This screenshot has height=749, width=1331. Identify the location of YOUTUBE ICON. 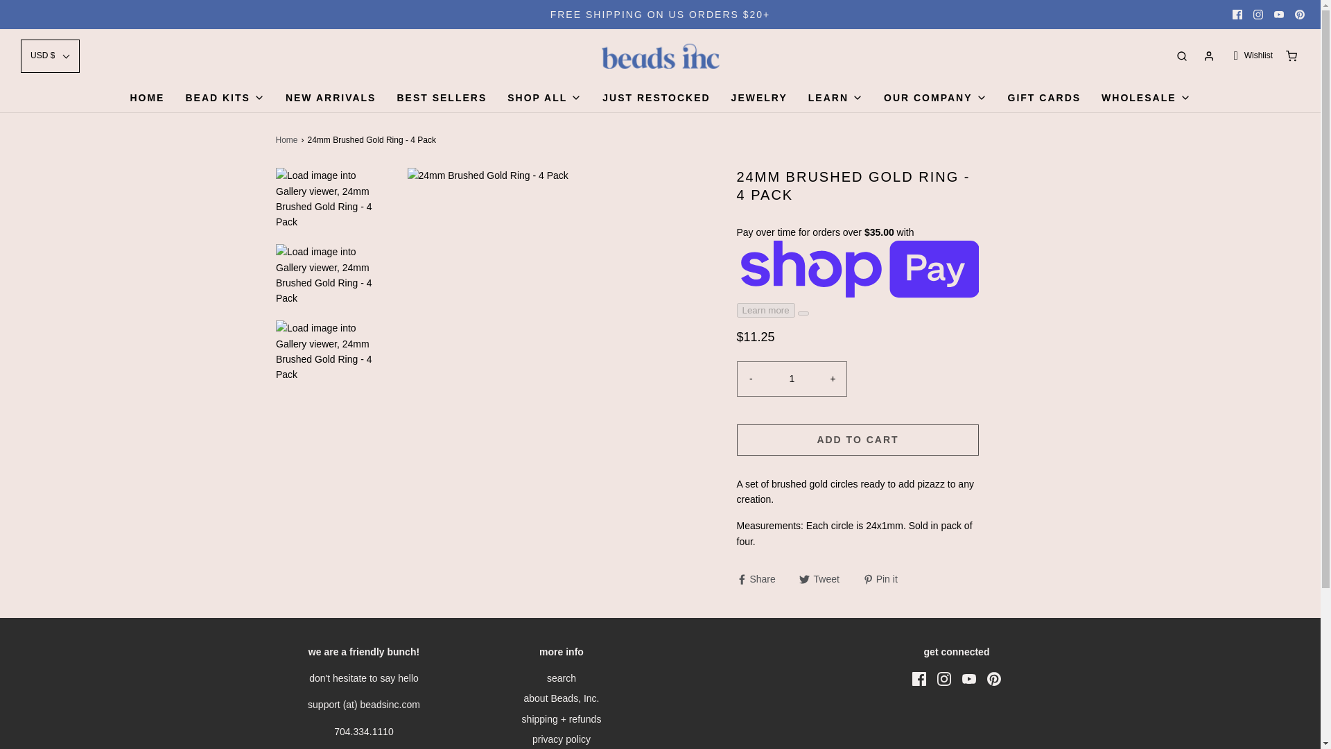
(1278, 15).